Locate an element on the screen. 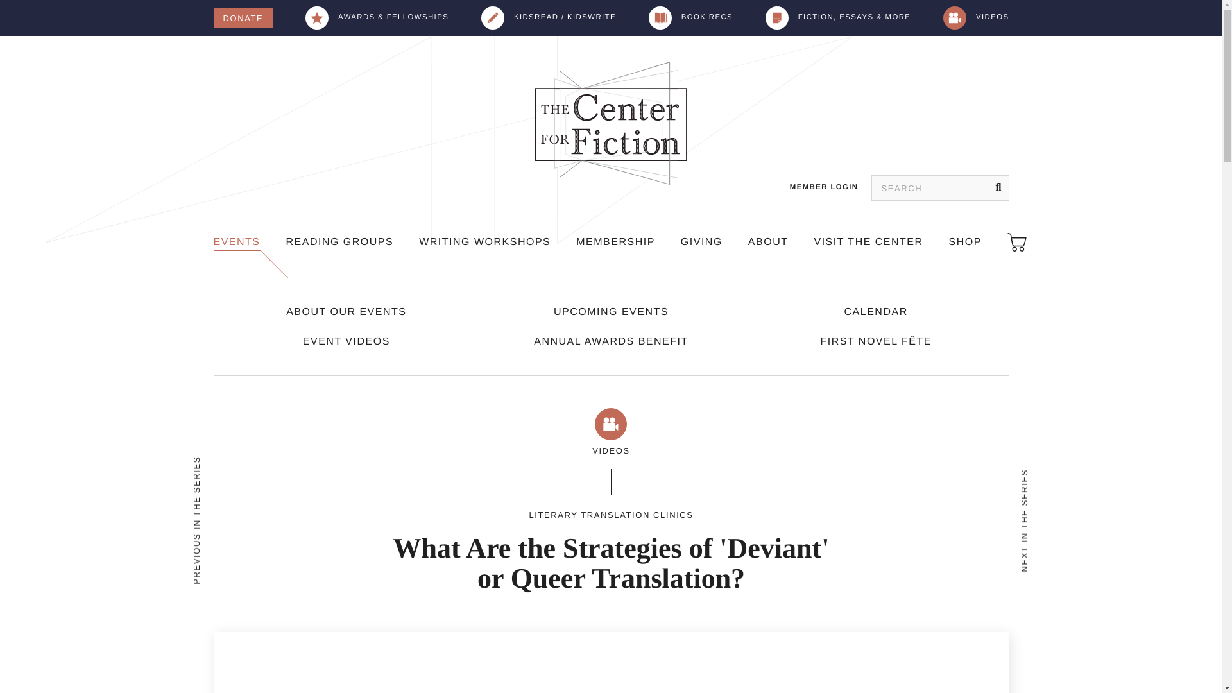 The width and height of the screenshot is (1232, 693). BOOK RECS is located at coordinates (690, 18).